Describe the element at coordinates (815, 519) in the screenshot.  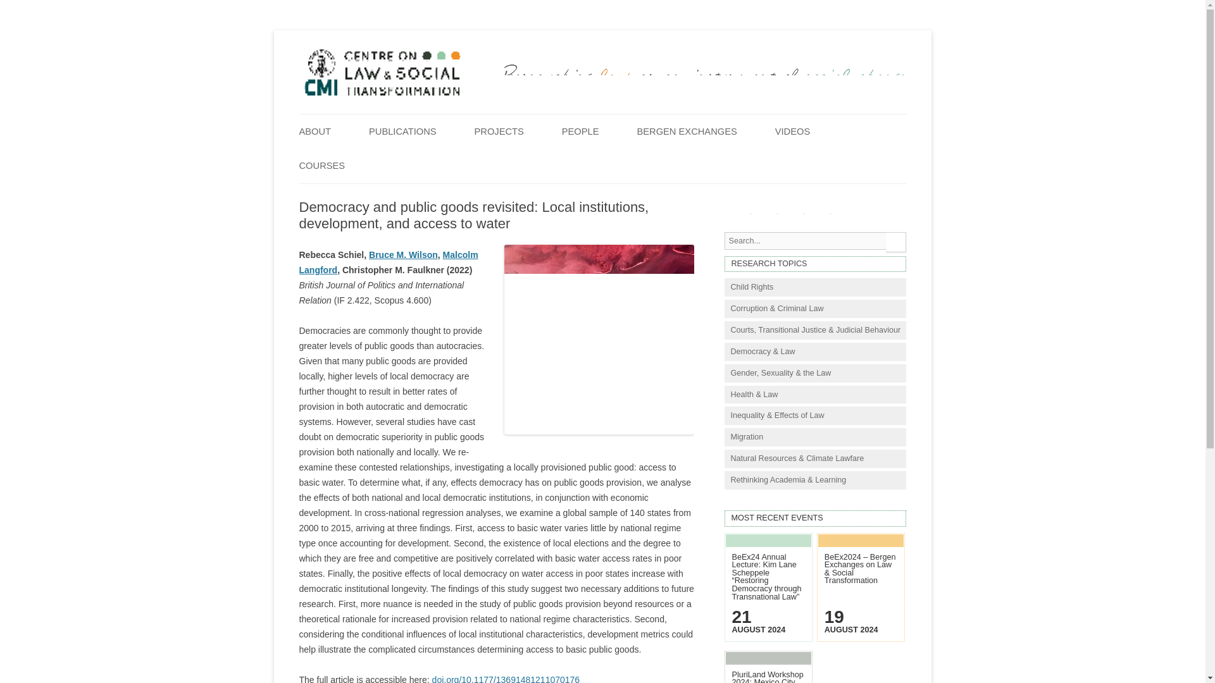
I see `See upcoming and past events` at that location.